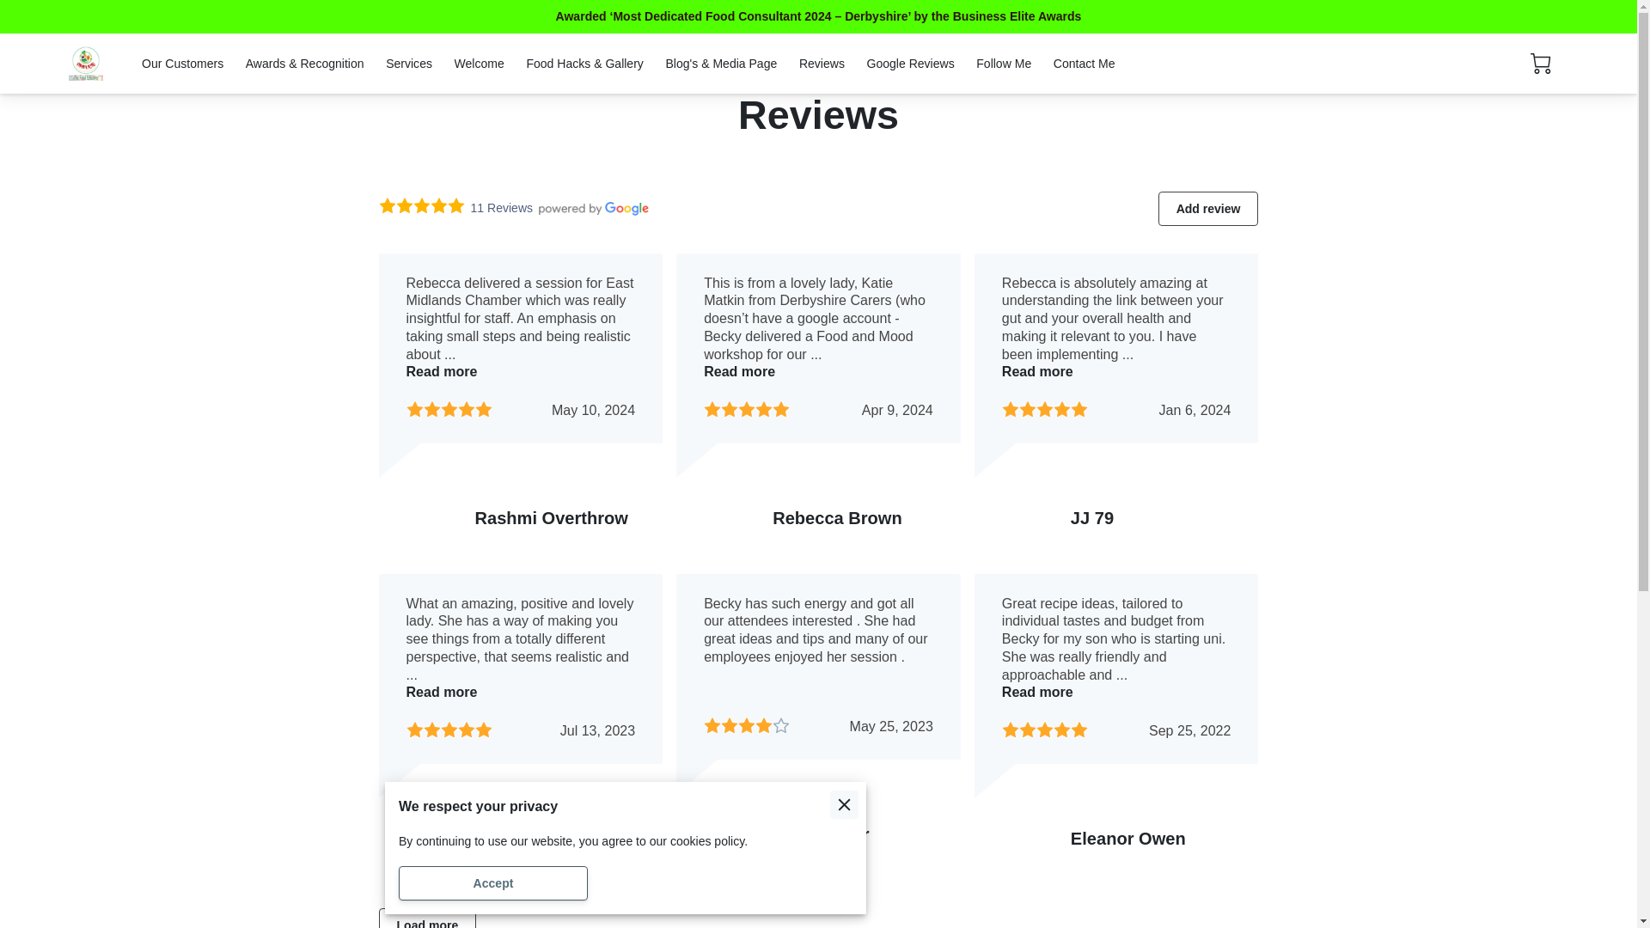  What do you see at coordinates (480, 64) in the screenshot?
I see `Welcome` at bounding box center [480, 64].